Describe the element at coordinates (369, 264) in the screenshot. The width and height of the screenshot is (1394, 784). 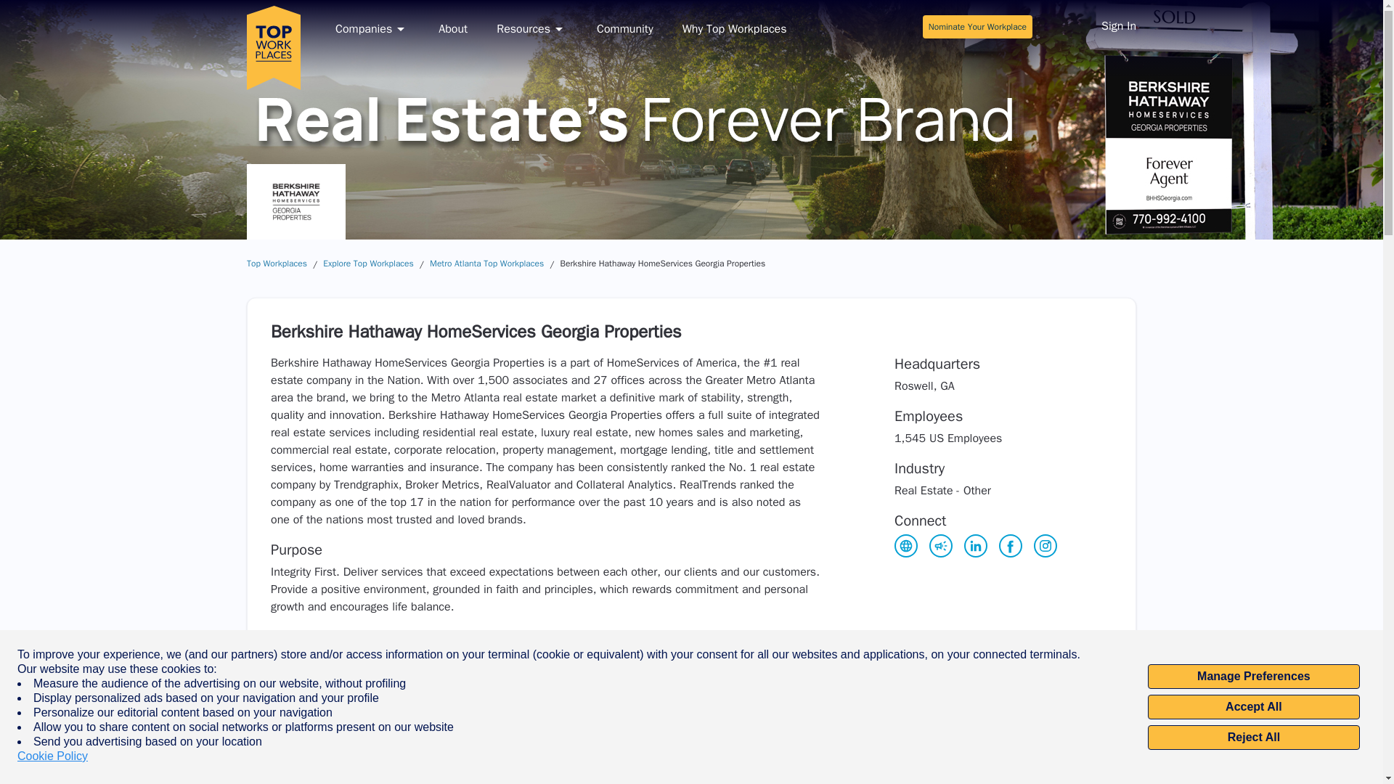
I see `Explore Top Workplaces` at that location.